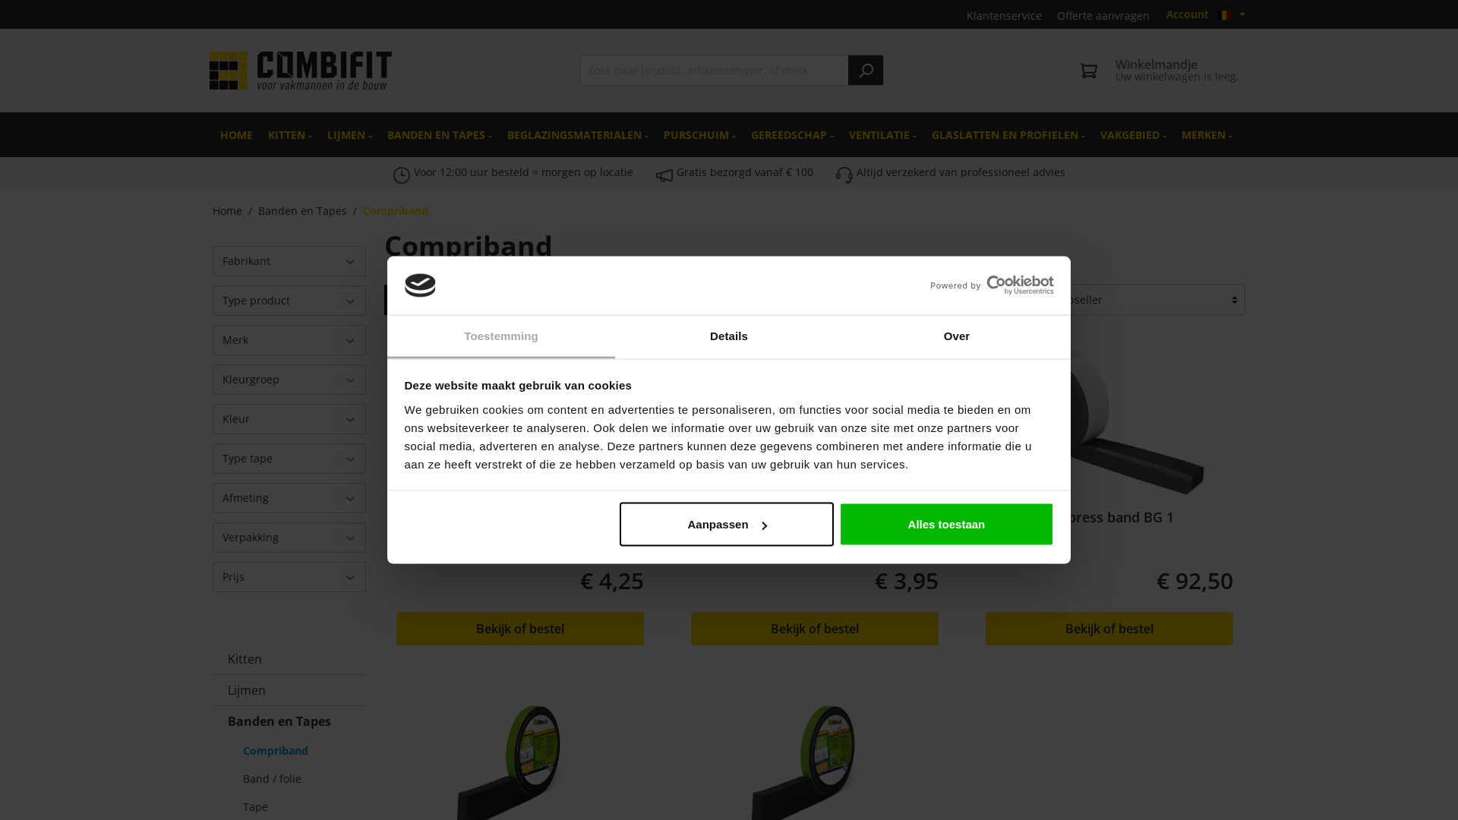 The image size is (1458, 820). What do you see at coordinates (1109, 421) in the screenshot?
I see `Zwaluw Compressband BG1 15 x 15mm 153` at bounding box center [1109, 421].